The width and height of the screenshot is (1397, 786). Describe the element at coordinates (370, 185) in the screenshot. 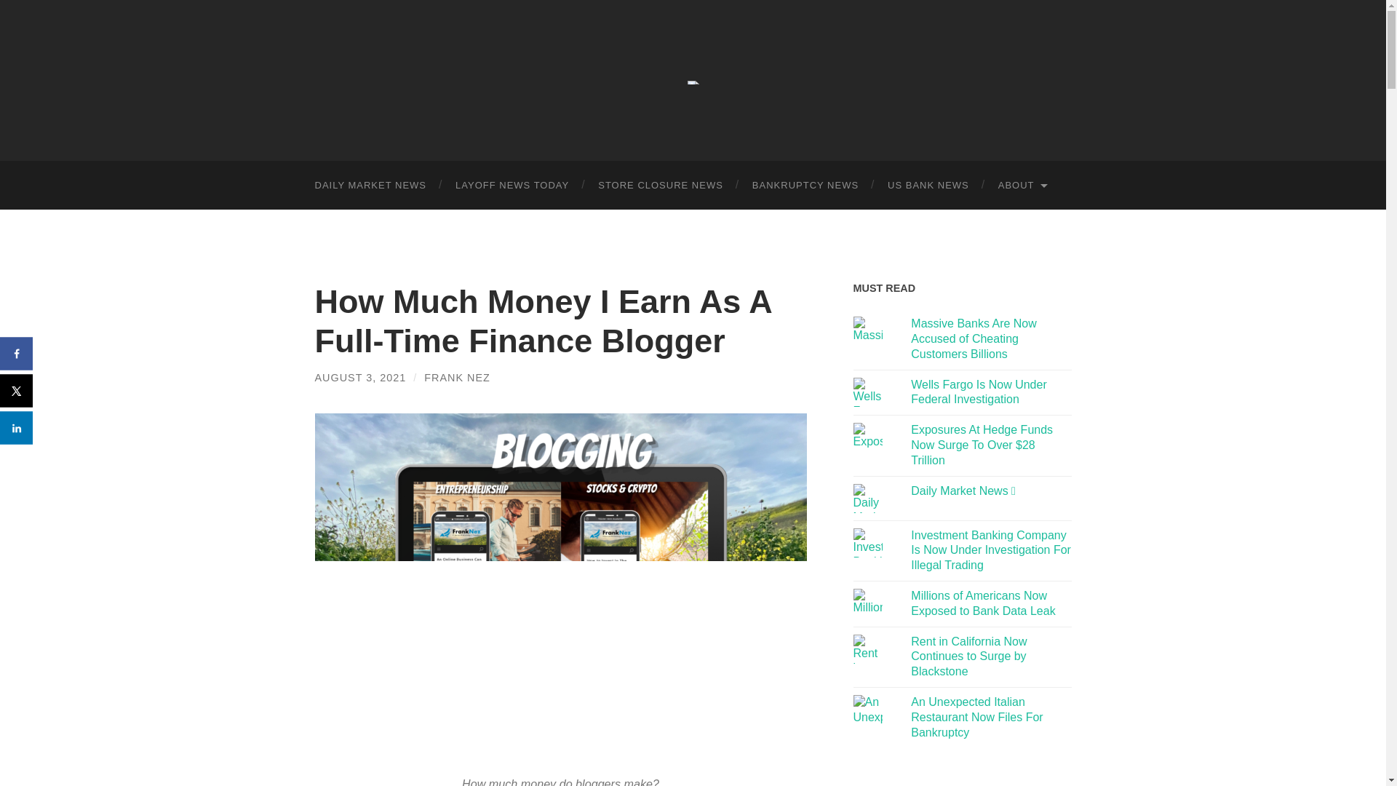

I see `DAILY MARKET NEWS` at that location.